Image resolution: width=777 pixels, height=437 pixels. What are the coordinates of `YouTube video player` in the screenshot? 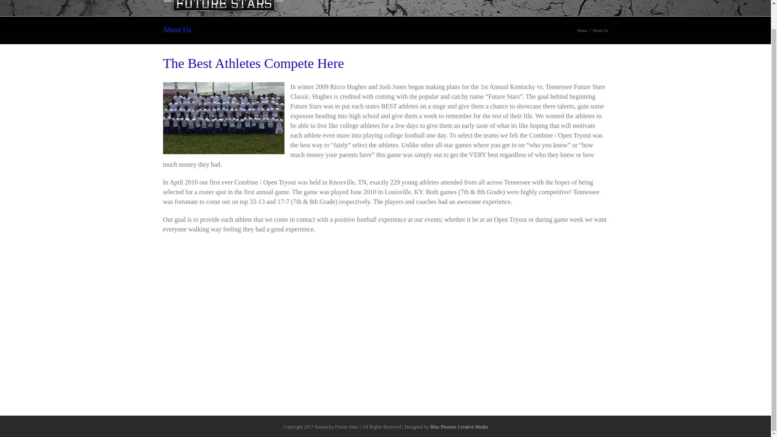 It's located at (269, 321).